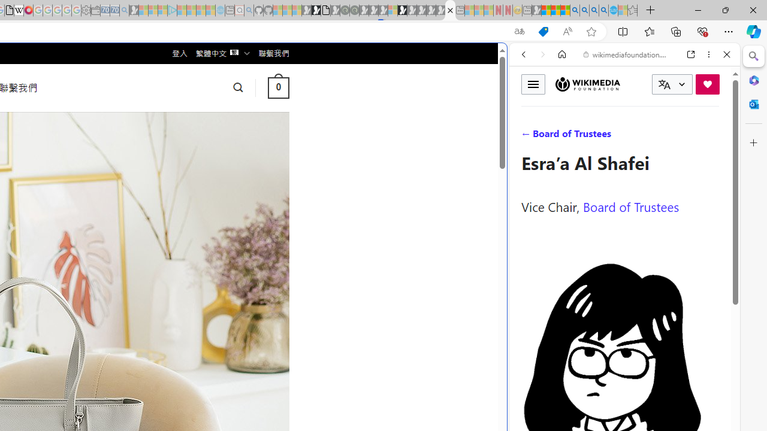 The image size is (767, 431). I want to click on Class: i icon icon-translate language-switcher__icon, so click(664, 84).